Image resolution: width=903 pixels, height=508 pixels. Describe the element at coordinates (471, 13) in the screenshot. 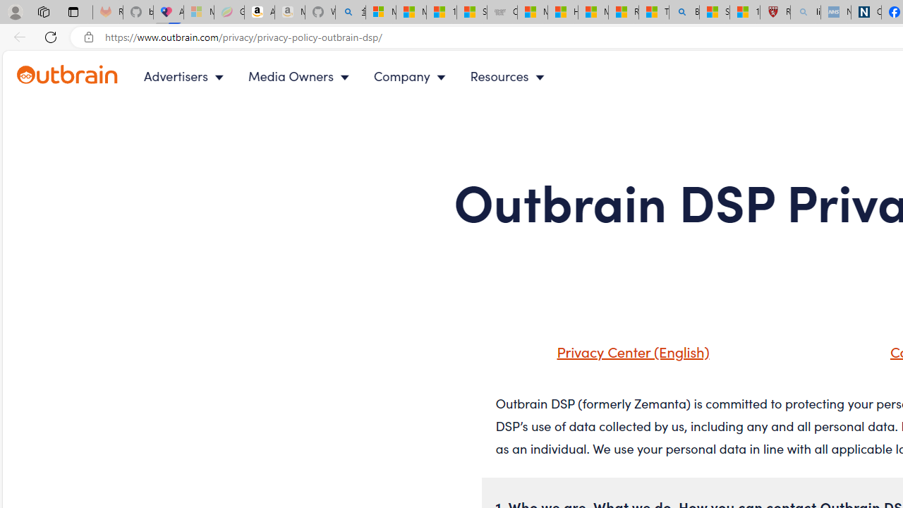

I see `Stocks - MSN` at that location.